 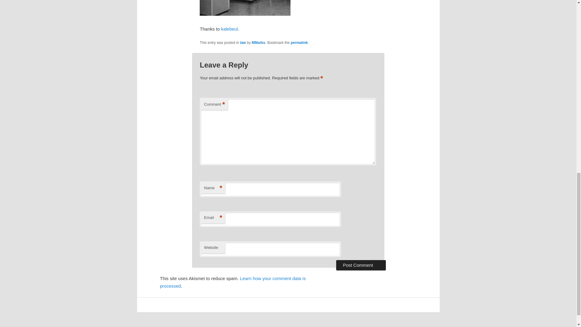 What do you see at coordinates (361, 265) in the screenshot?
I see `Post Comment` at bounding box center [361, 265].